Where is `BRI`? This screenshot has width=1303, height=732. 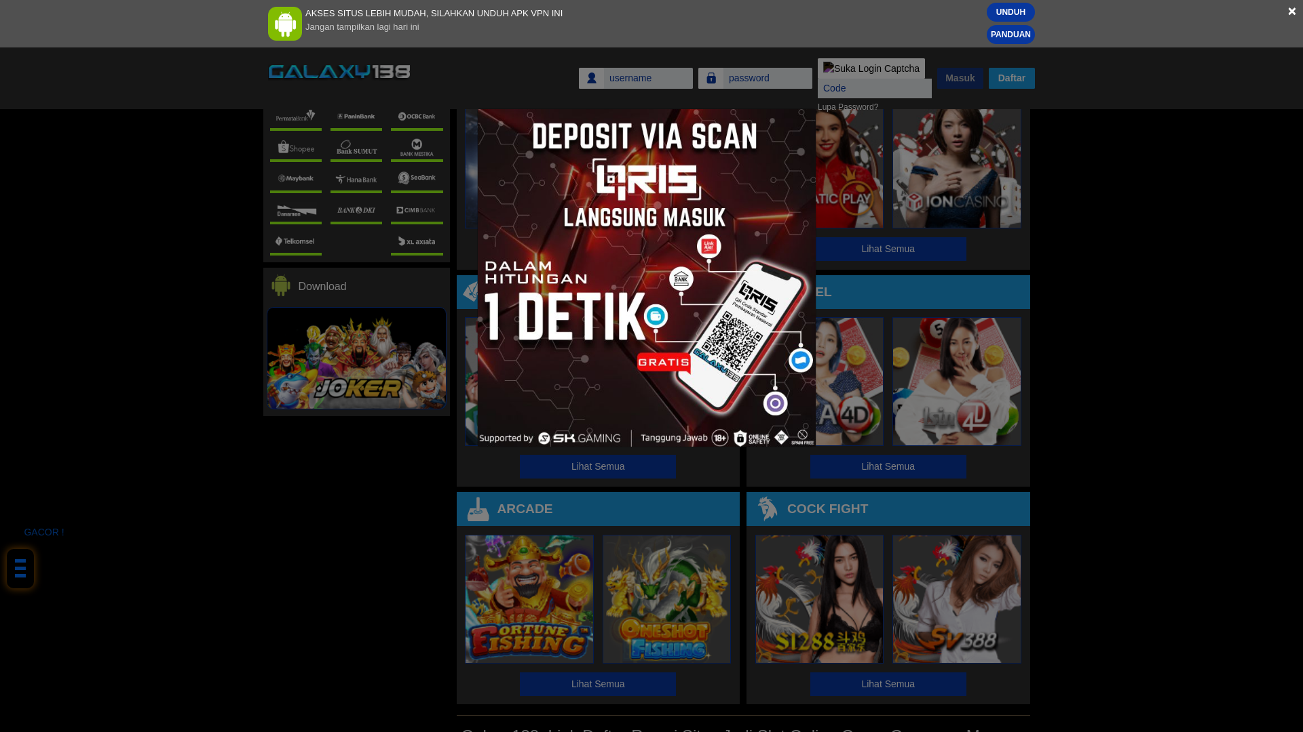
BRI is located at coordinates (296, 1).